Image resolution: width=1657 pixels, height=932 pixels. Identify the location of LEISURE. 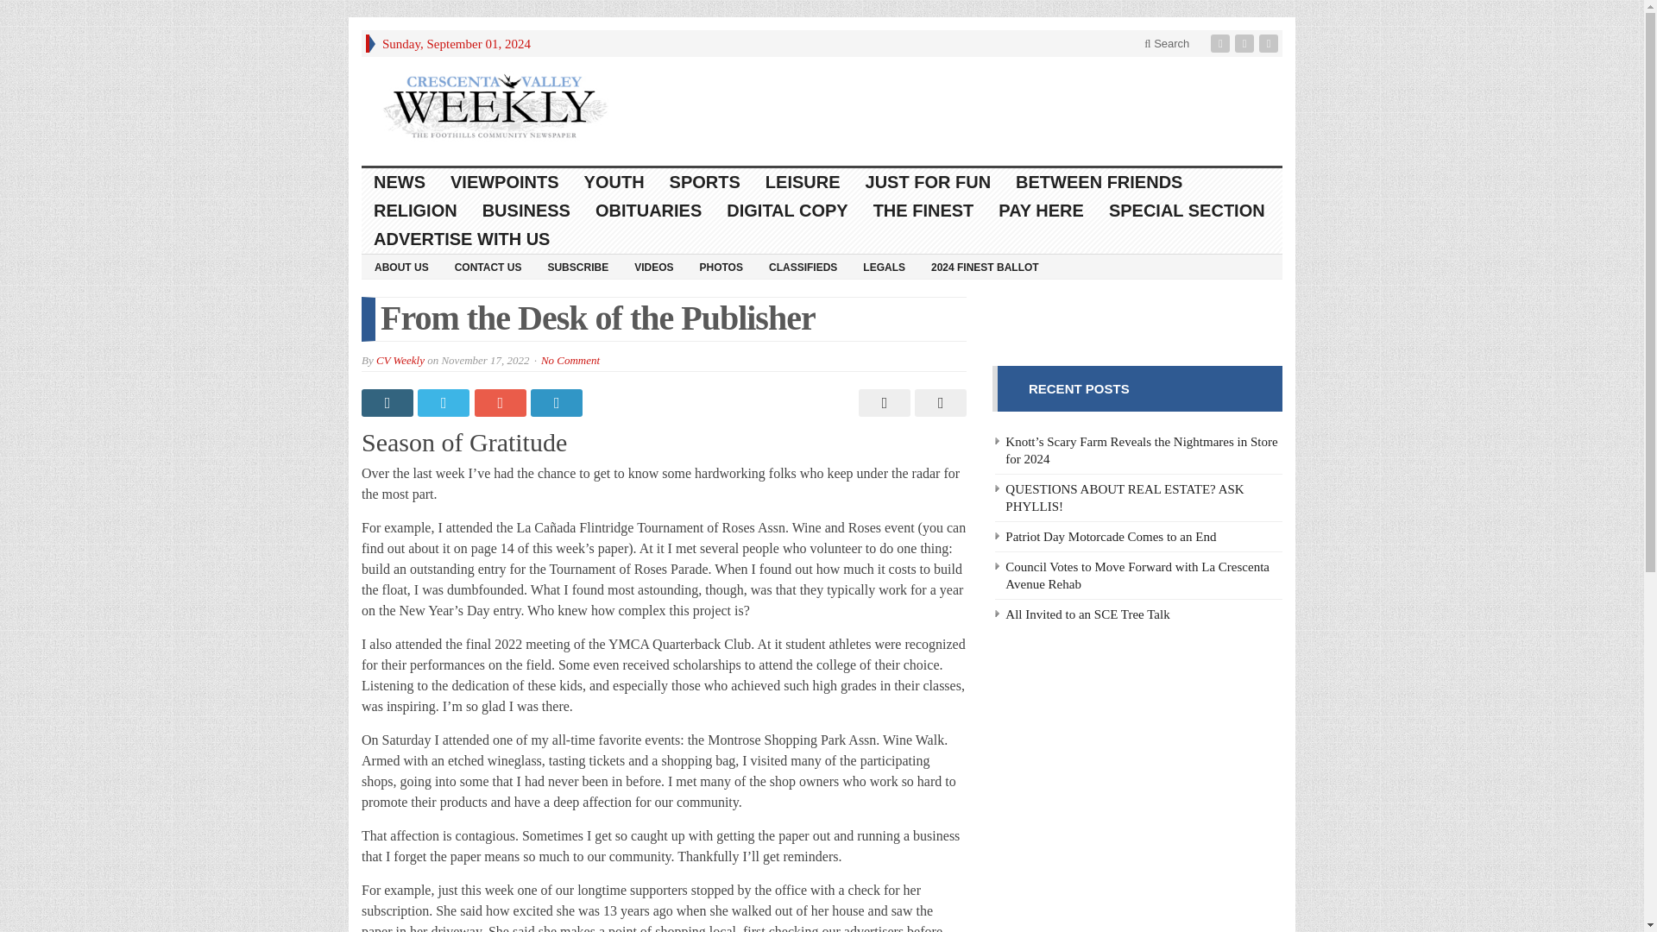
(803, 182).